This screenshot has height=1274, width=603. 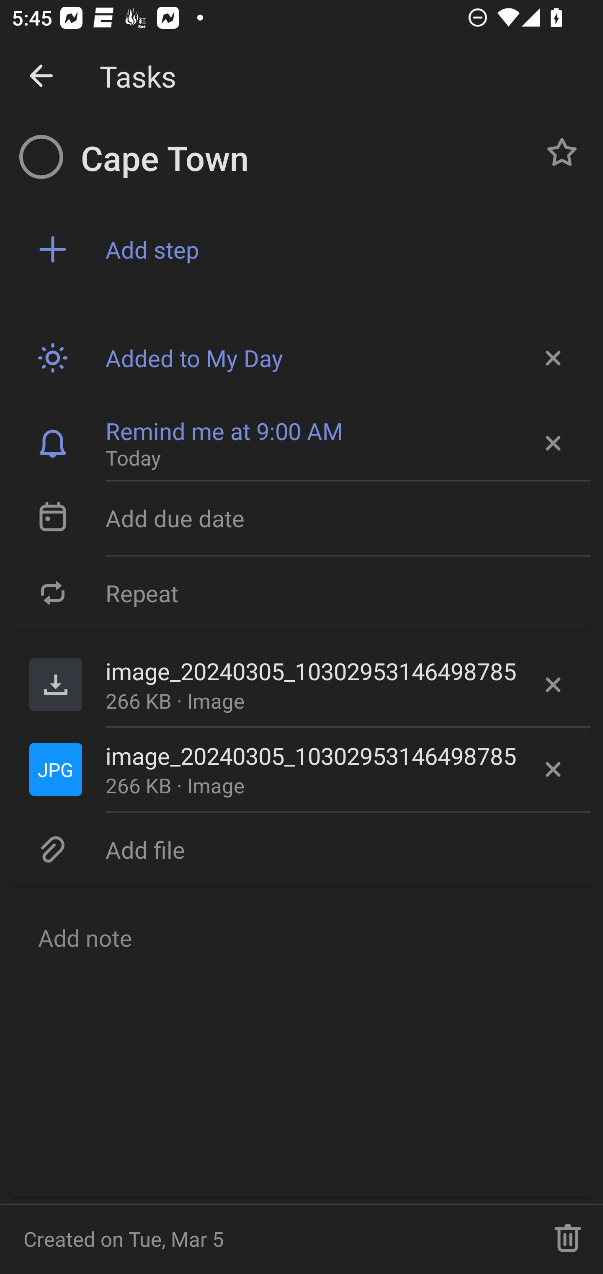 I want to click on Add file, so click(x=301, y=849).